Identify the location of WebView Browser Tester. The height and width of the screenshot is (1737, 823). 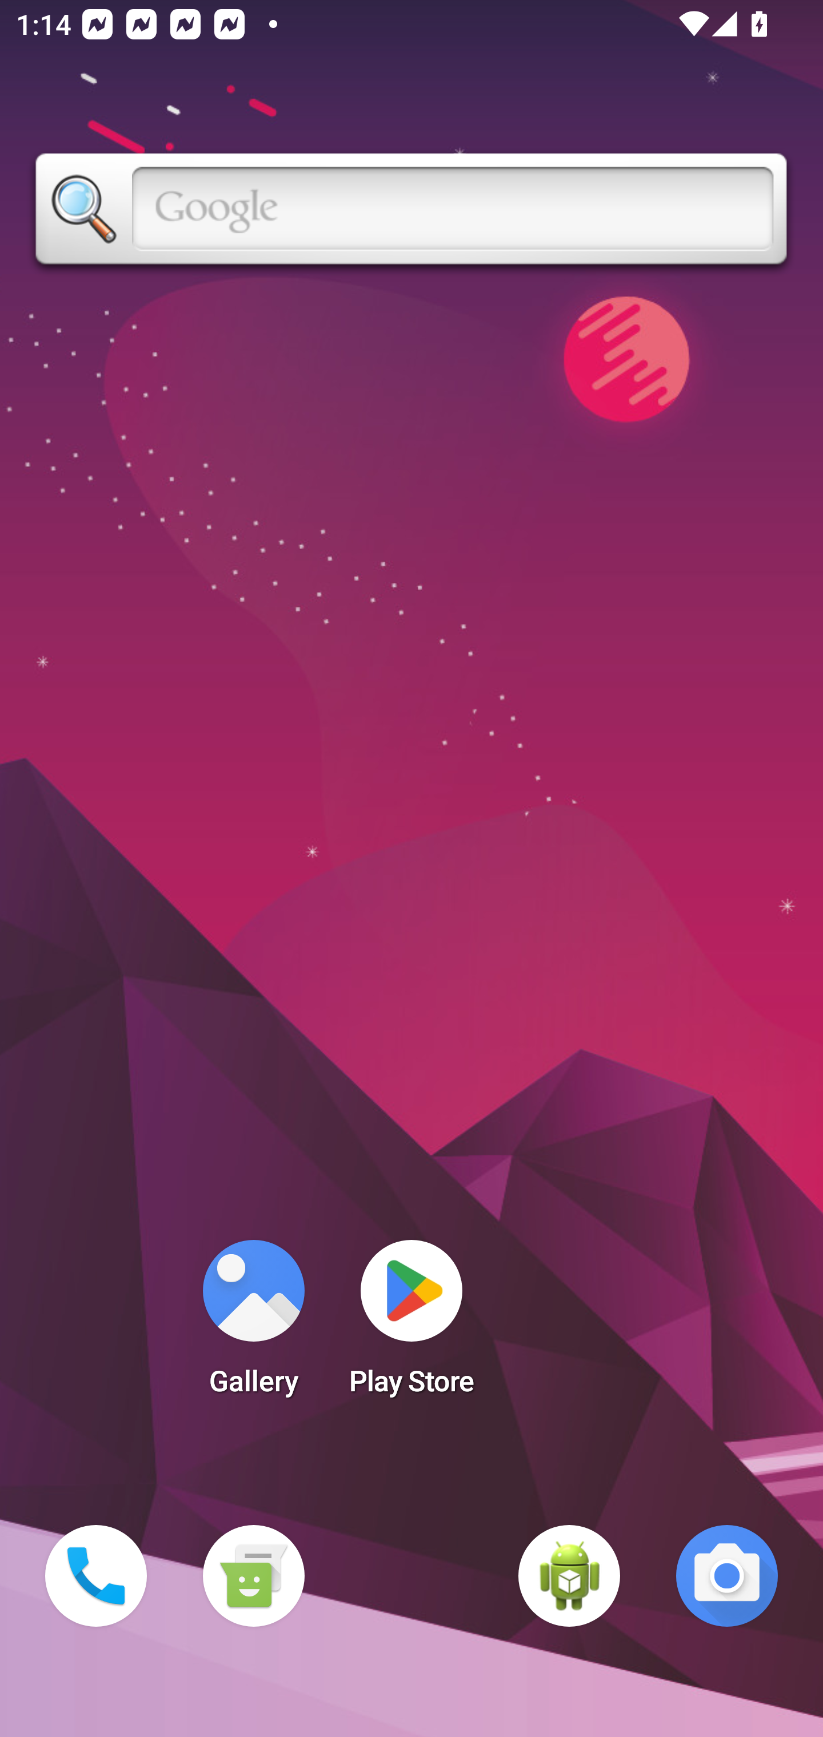
(569, 1576).